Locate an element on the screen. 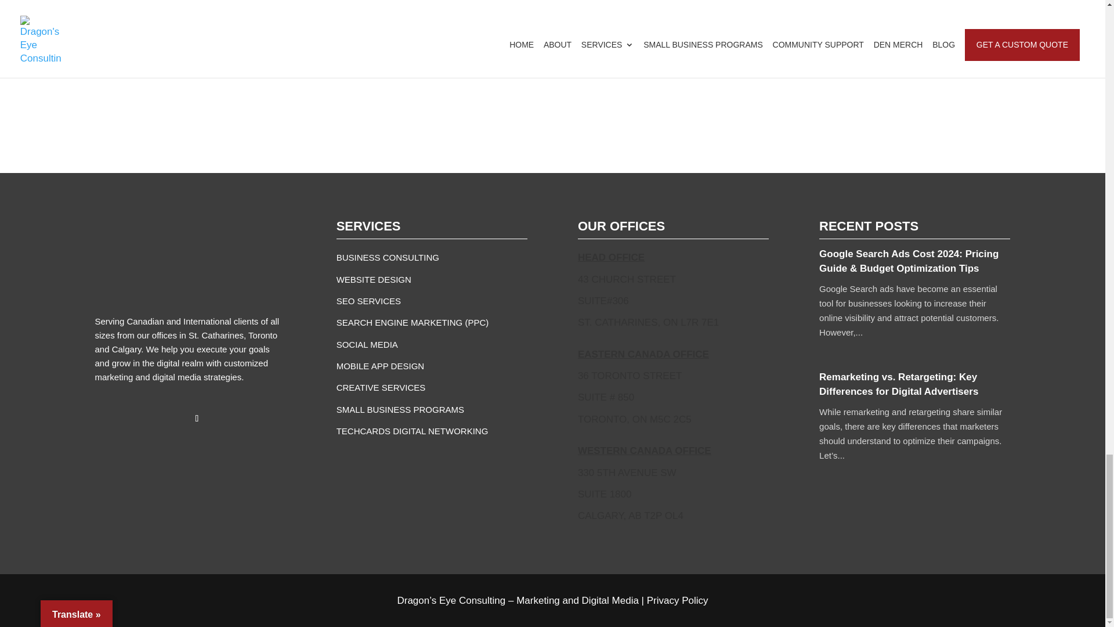 This screenshot has width=1114, height=627. Dragon's Eye is located at coordinates (130, 254).